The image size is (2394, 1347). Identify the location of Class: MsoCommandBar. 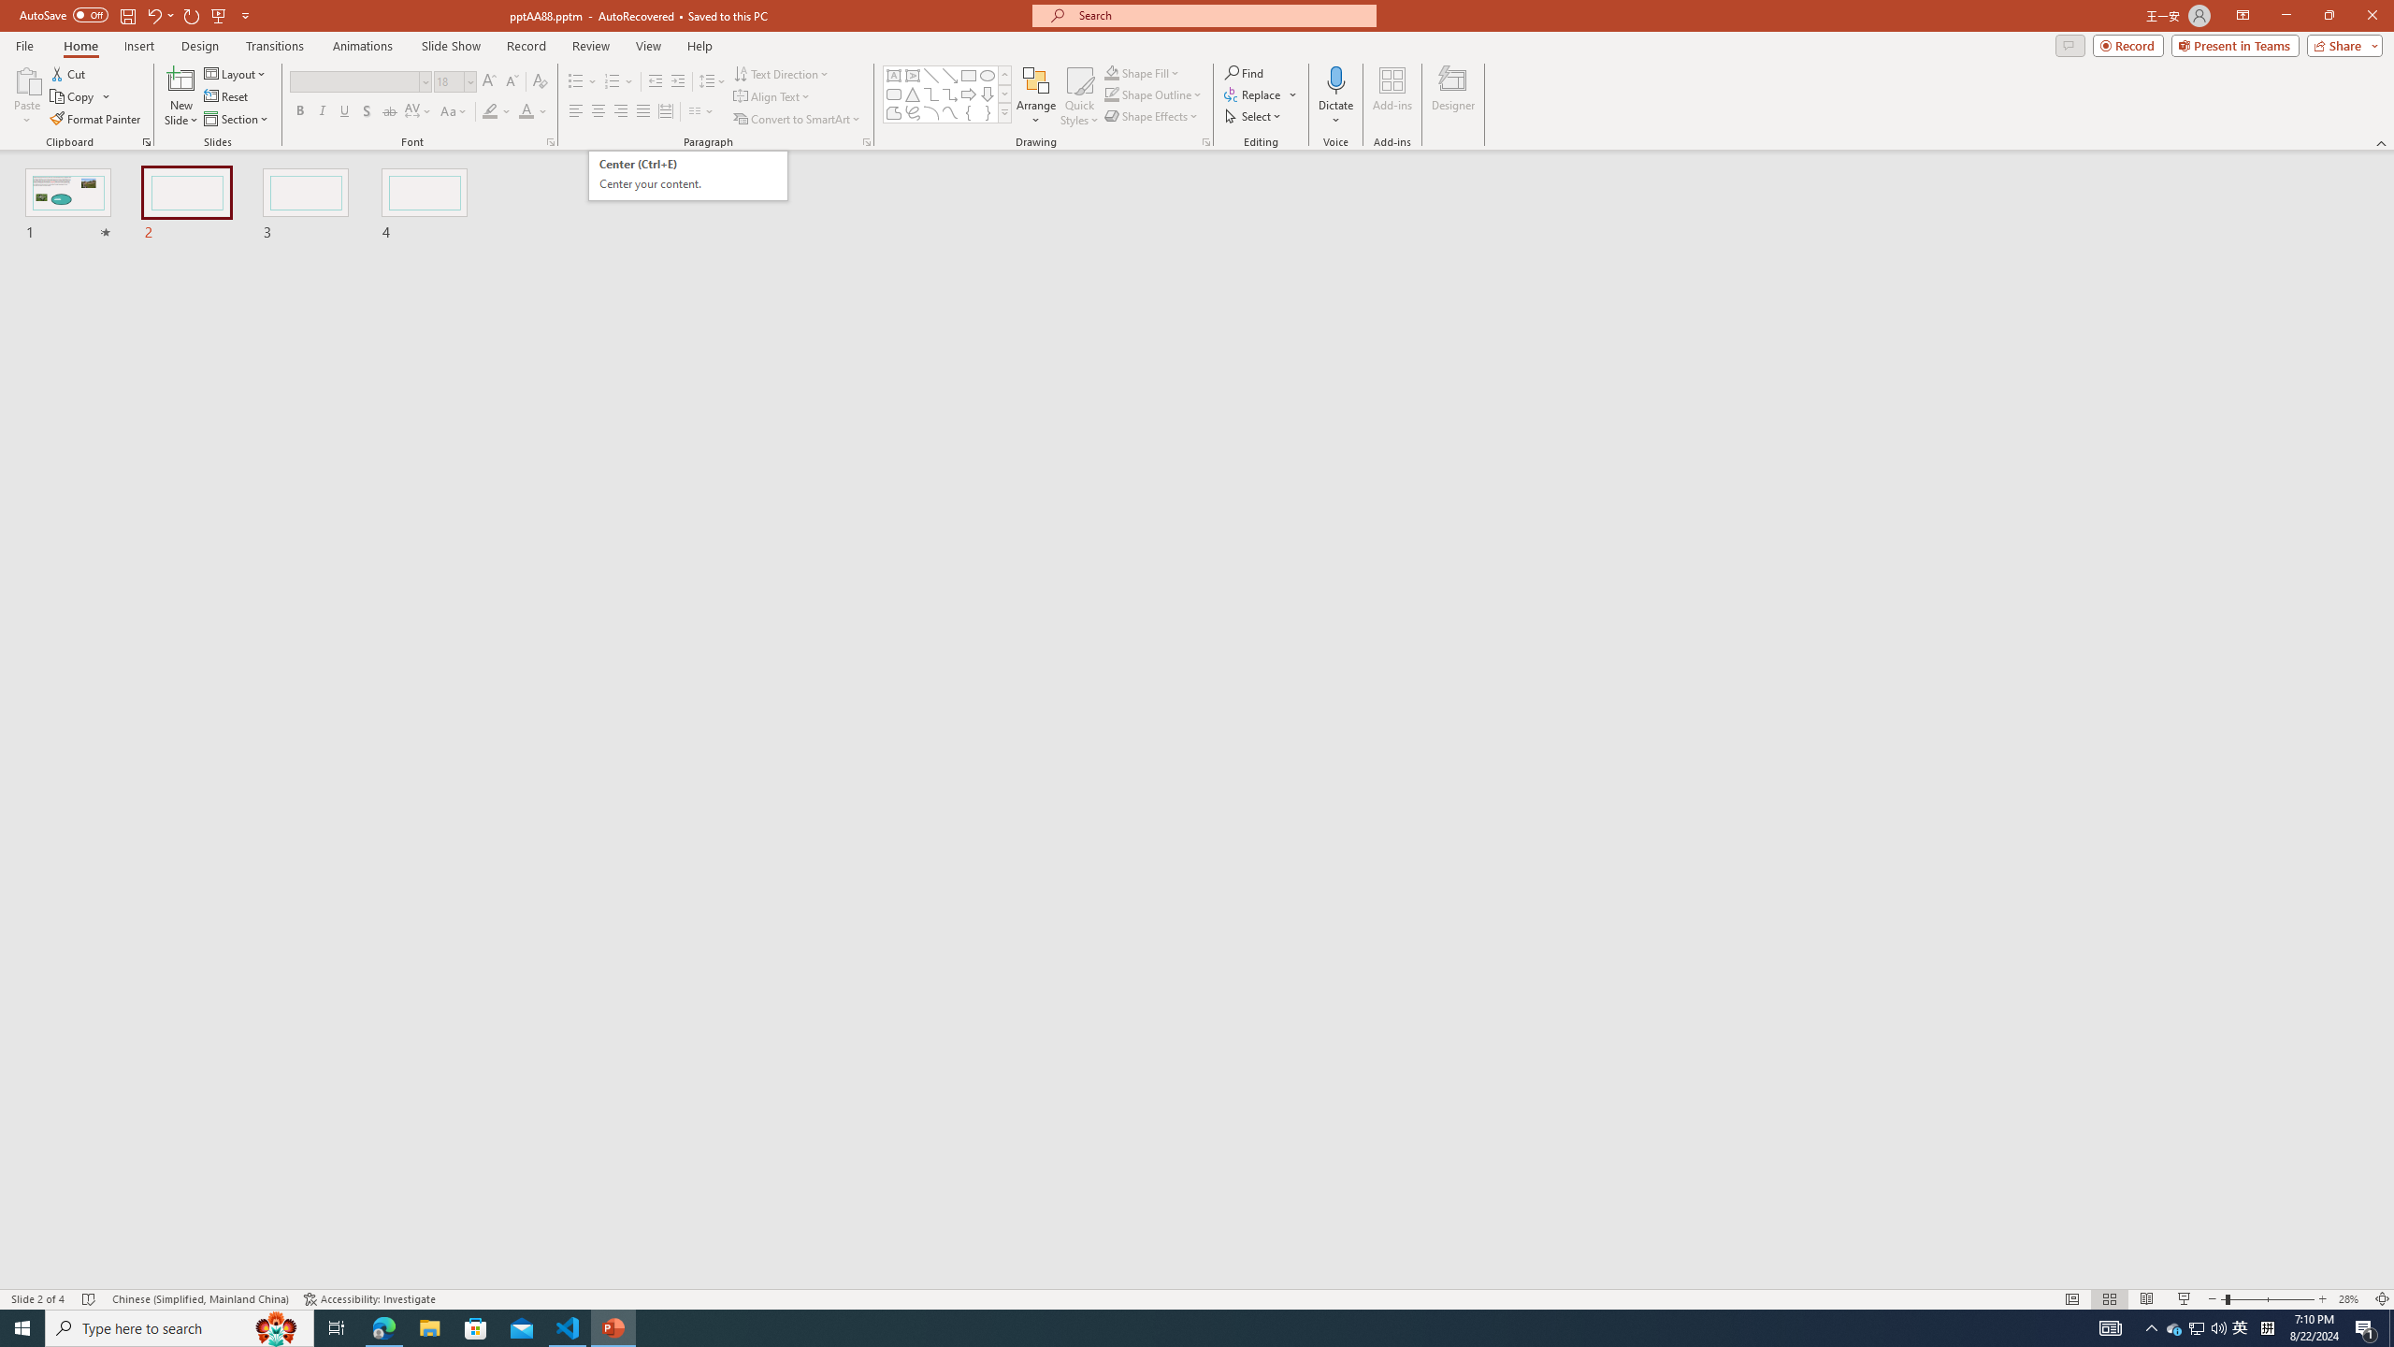
(1197, 1298).